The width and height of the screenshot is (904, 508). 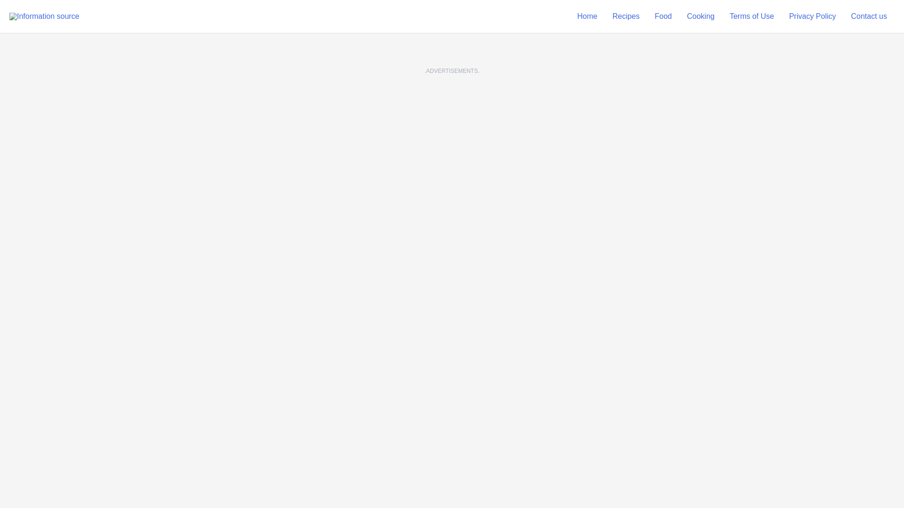 I want to click on Contact us, so click(x=869, y=16).